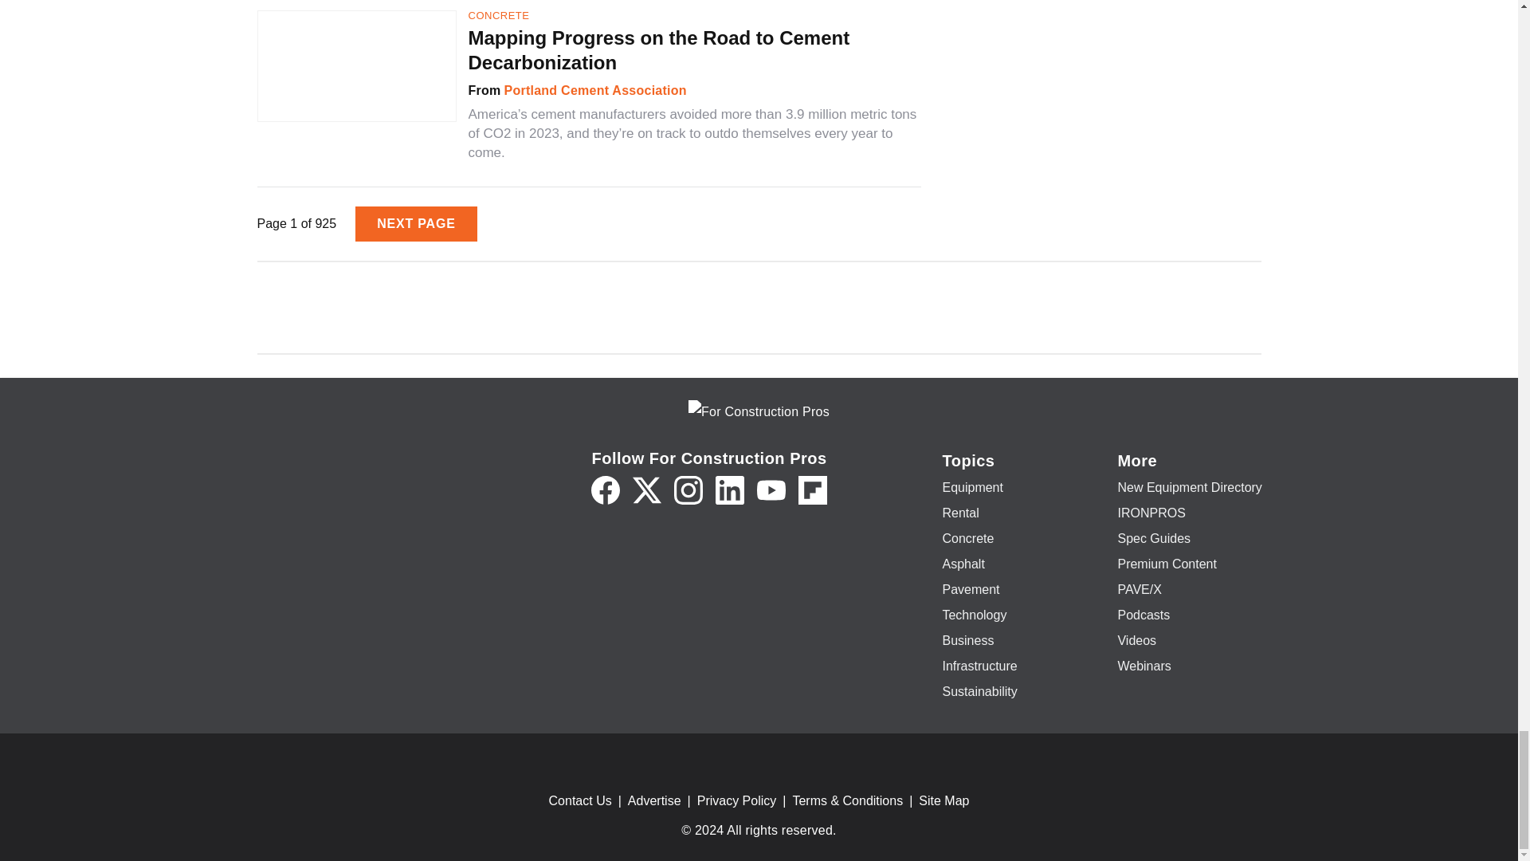 This screenshot has width=1530, height=861. What do you see at coordinates (771, 489) in the screenshot?
I see `YouTube icon` at bounding box center [771, 489].